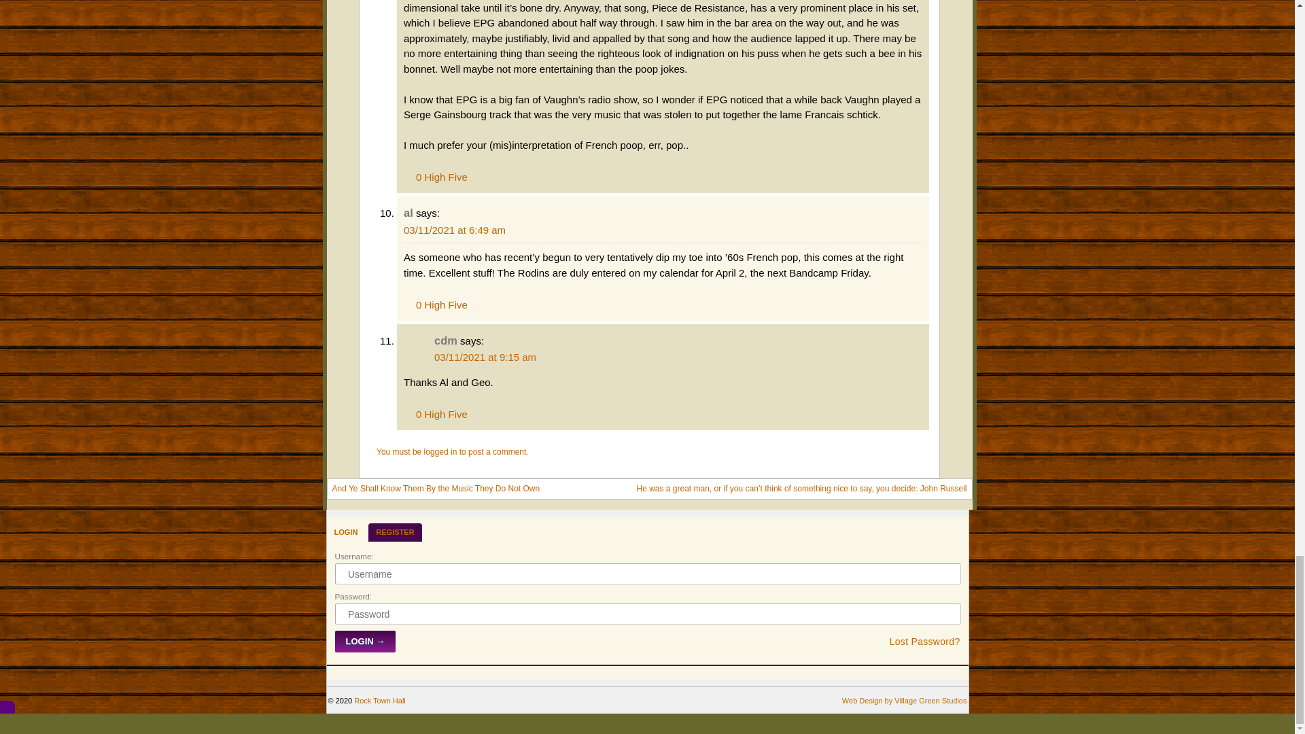  Describe the element at coordinates (453, 451) in the screenshot. I see `You must be logged in to post a comment.` at that location.